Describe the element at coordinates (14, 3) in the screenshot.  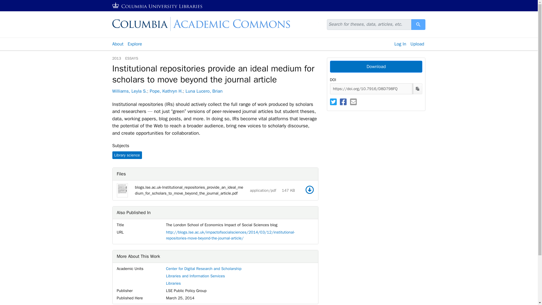
I see `Skip to search` at that location.